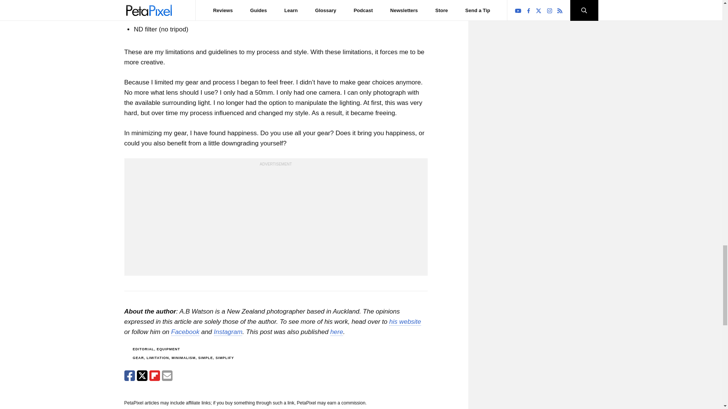  What do you see at coordinates (224, 357) in the screenshot?
I see `SIMPLIFY` at bounding box center [224, 357].